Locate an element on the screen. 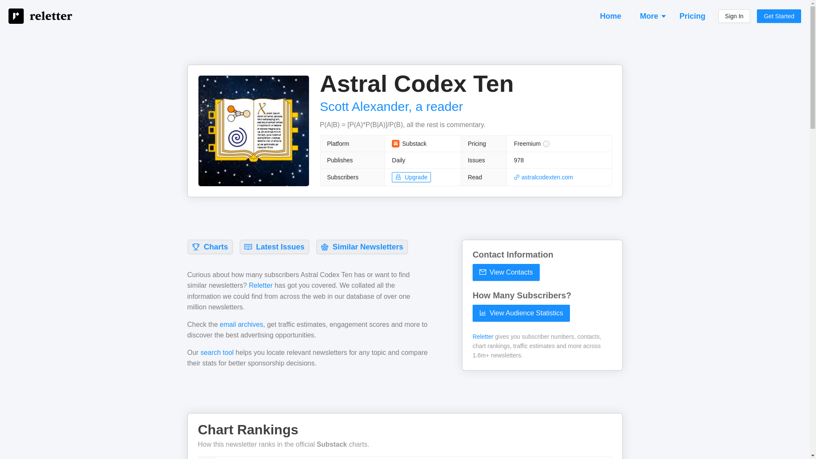 The height and width of the screenshot is (459, 816). Reletter is located at coordinates (261, 286).